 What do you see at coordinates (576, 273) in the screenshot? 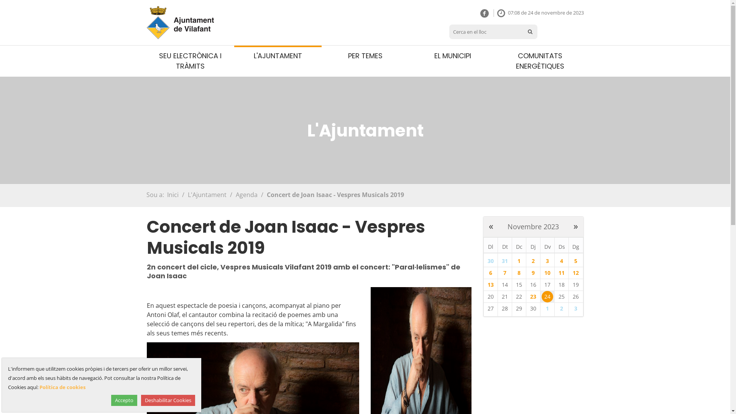
I see `12` at bounding box center [576, 273].